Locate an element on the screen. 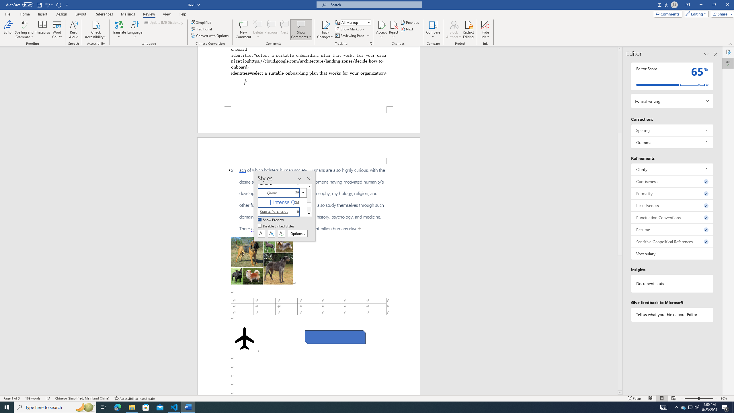 The image size is (734, 413). Spelling and Grammar is located at coordinates (25, 30).